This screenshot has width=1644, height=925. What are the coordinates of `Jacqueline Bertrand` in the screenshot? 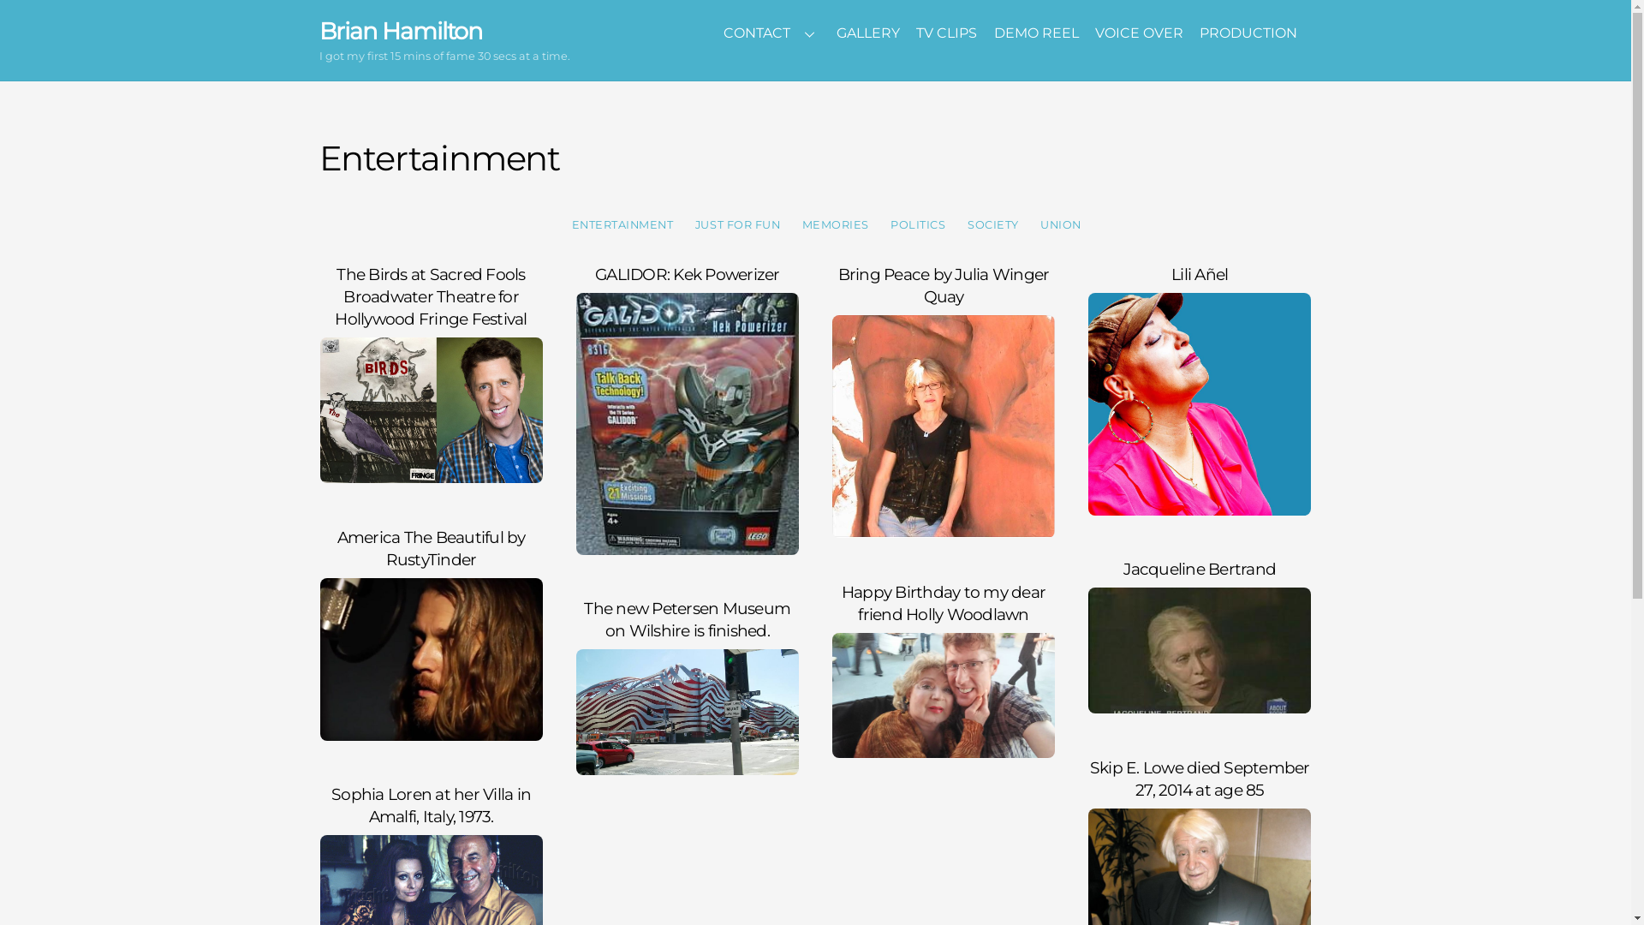 It's located at (1200, 569).